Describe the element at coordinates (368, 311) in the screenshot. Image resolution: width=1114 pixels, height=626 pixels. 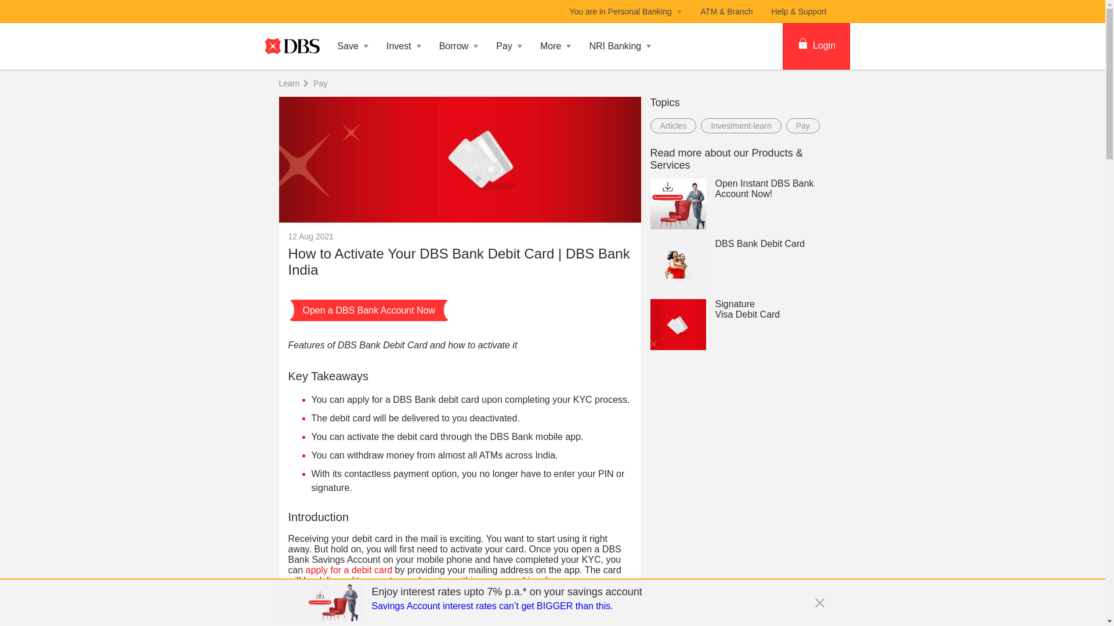
I see `Open a DBS Bank Account Now` at that location.